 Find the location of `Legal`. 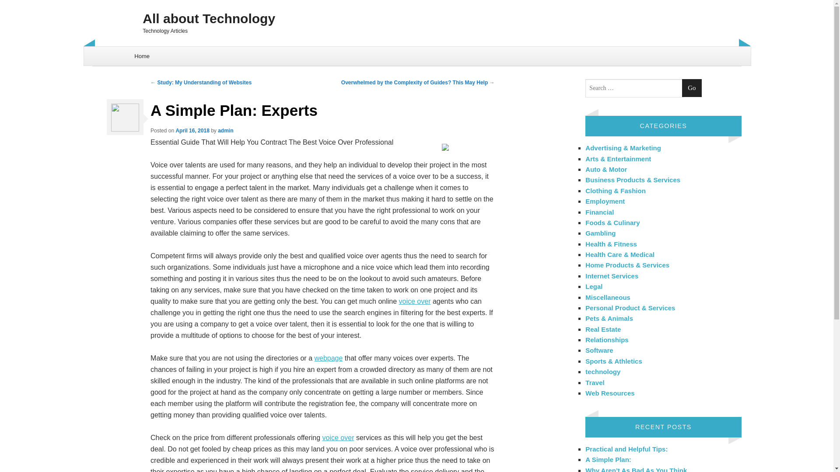

Legal is located at coordinates (594, 286).